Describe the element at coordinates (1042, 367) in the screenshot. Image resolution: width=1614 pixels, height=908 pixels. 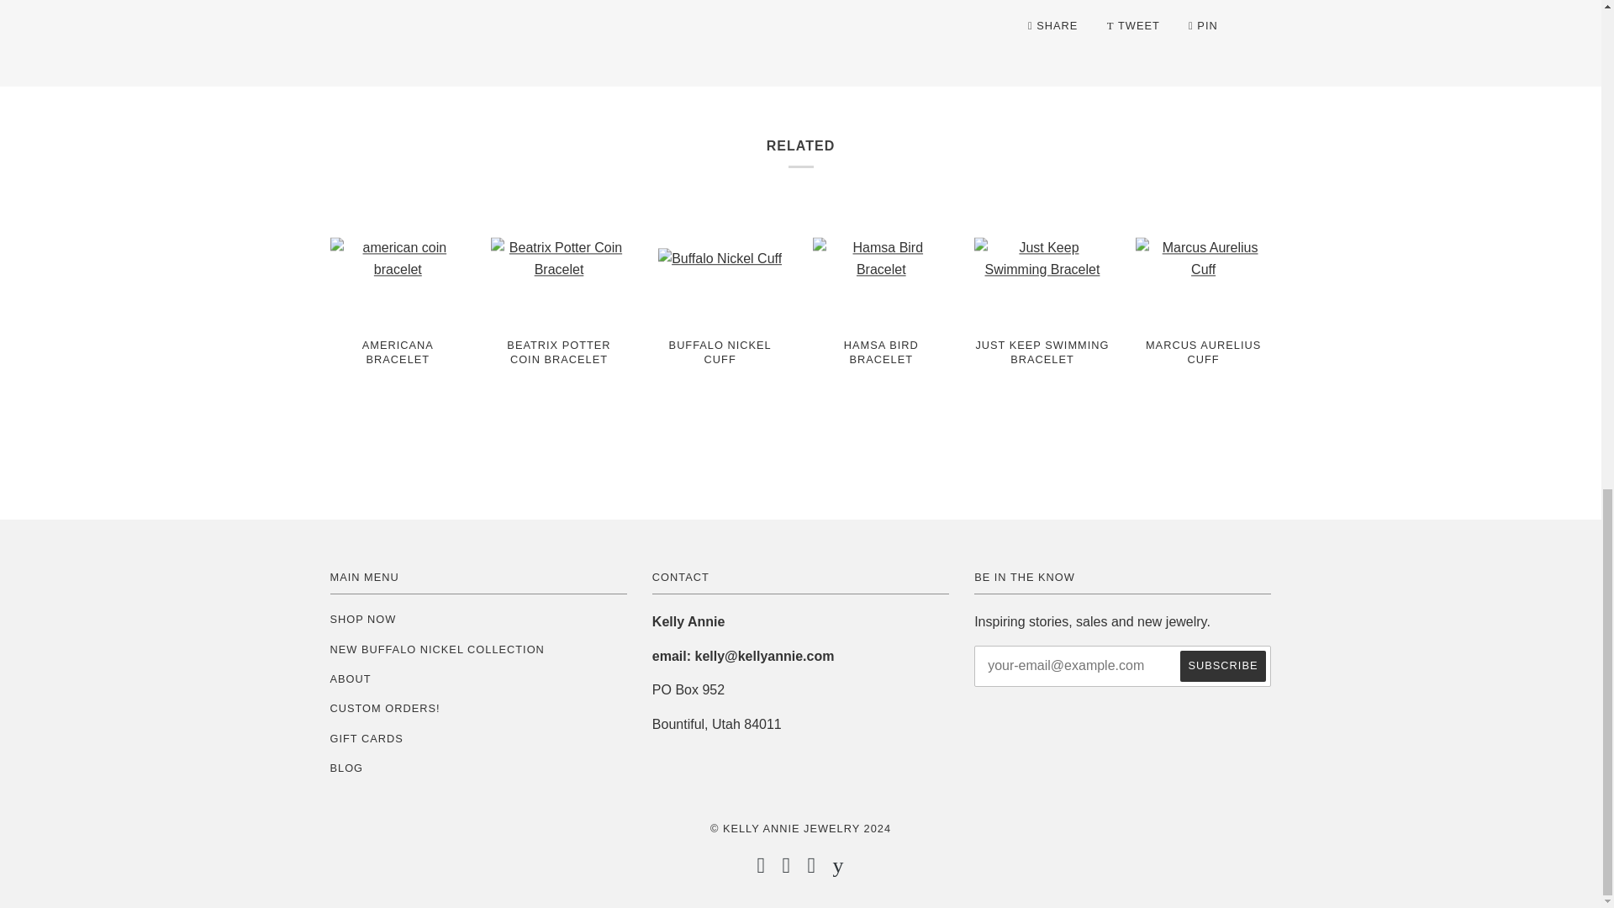
I see `JUST KEEP SWIMMING BRACELET` at that location.